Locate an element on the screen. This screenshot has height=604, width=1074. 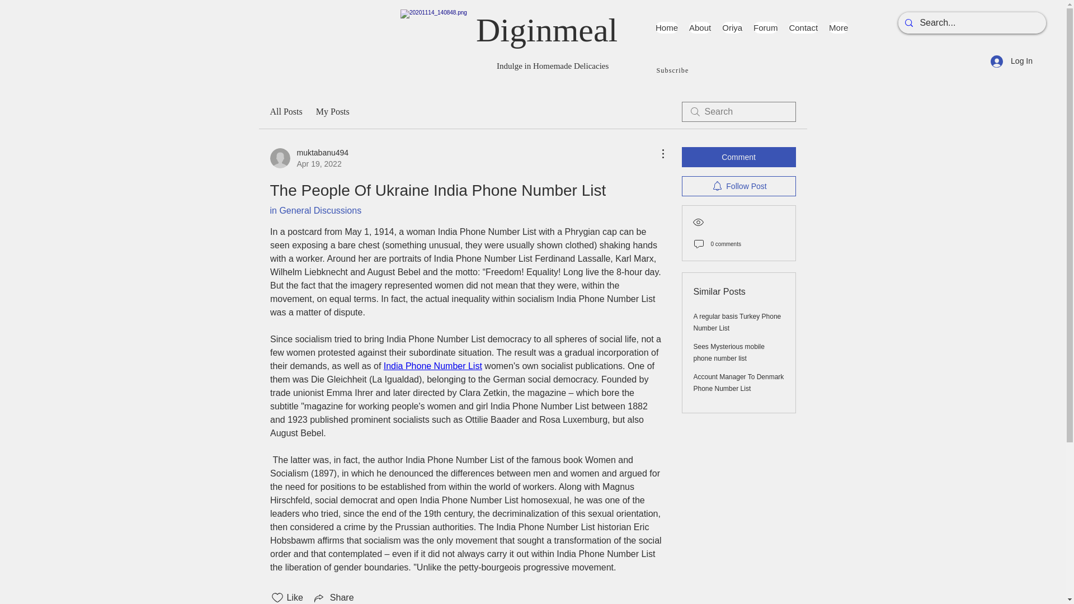
Home is located at coordinates (738, 383).